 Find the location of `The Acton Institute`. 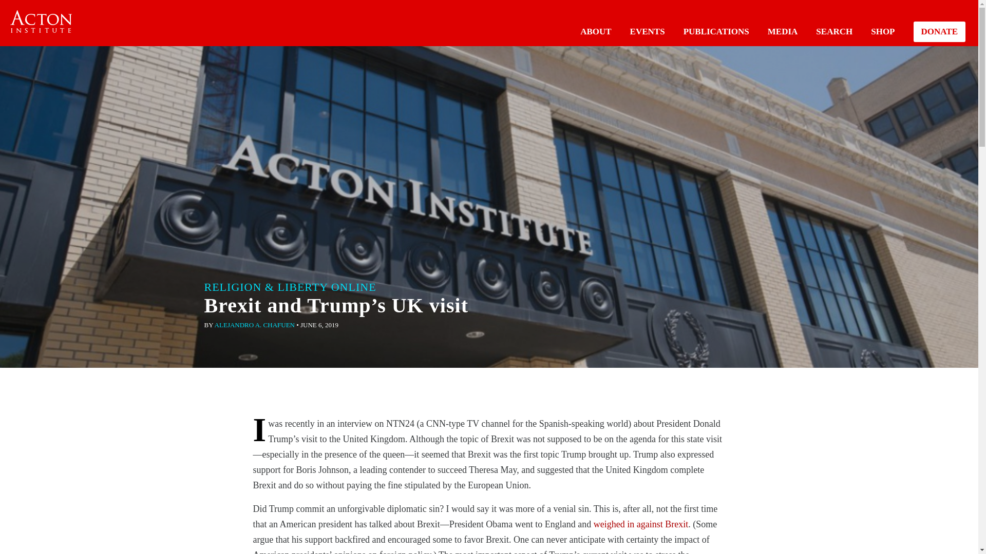

The Acton Institute is located at coordinates (41, 22).